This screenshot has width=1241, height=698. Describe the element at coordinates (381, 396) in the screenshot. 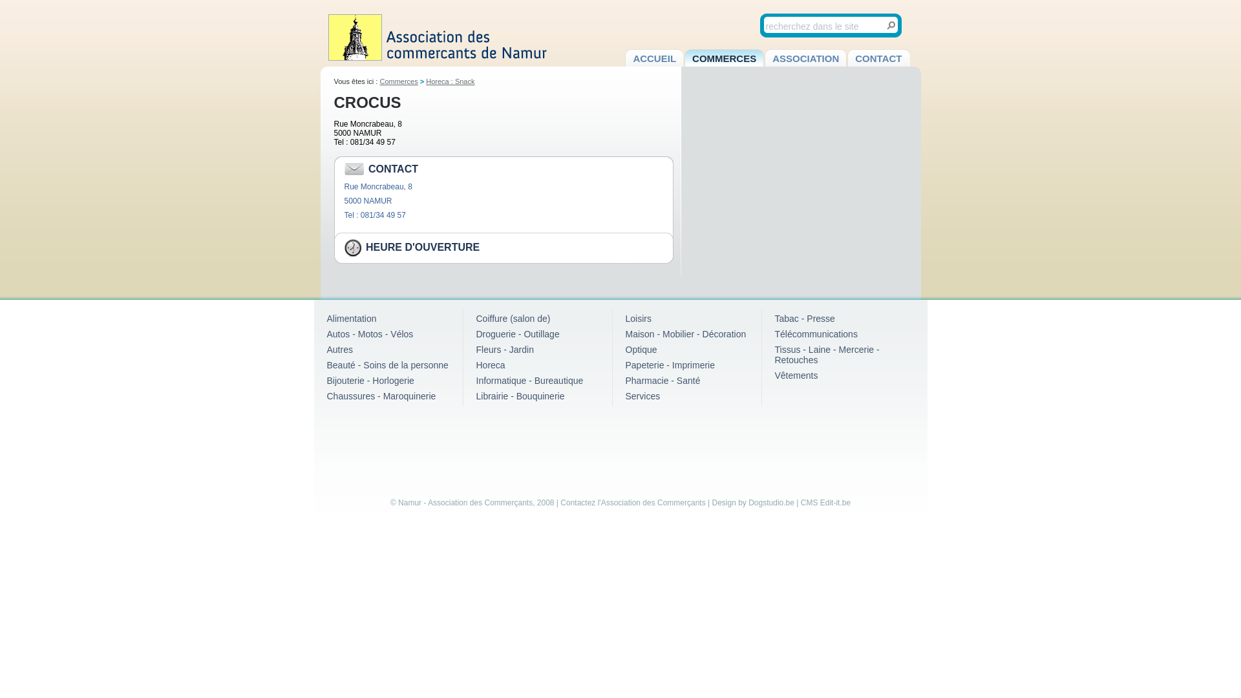

I see `Chaussures - Maroquinerie` at that location.